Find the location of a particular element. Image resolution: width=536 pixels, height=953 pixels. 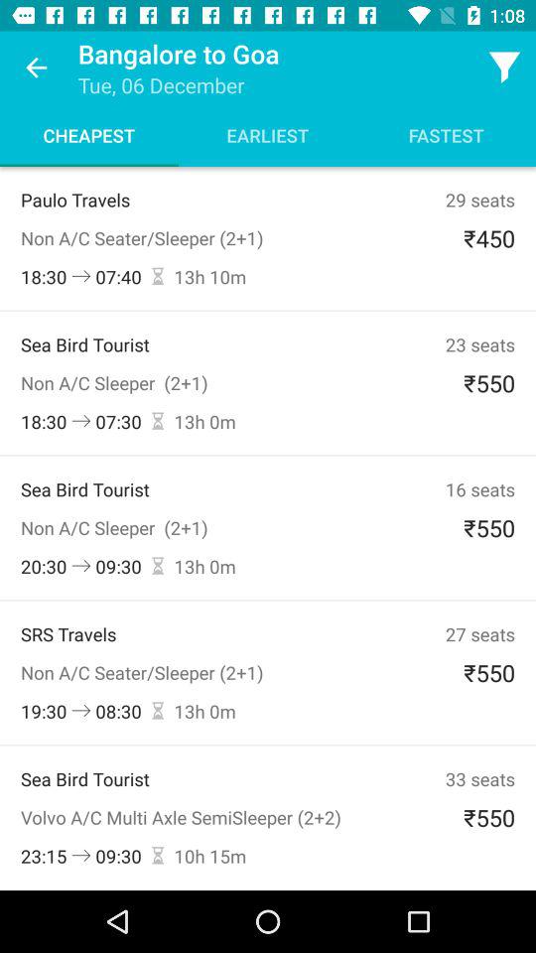

select item next to bangalore to goa item is located at coordinates (36, 68).